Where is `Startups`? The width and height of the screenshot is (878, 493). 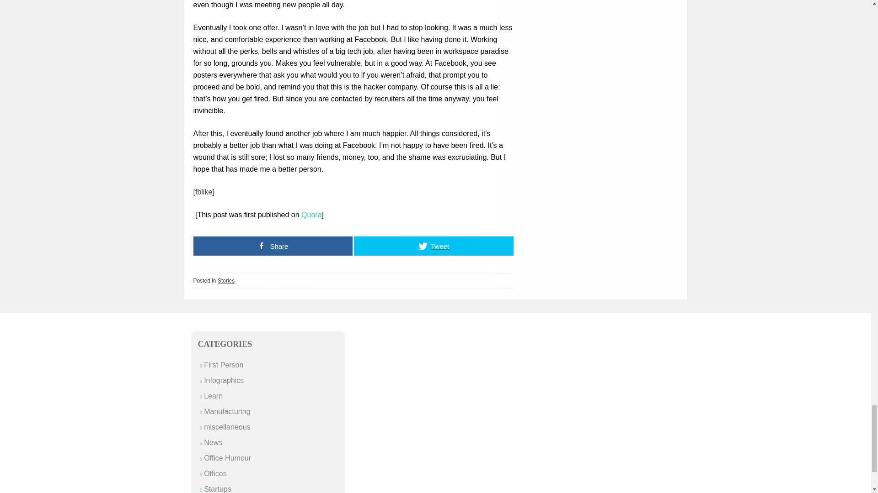 Startups is located at coordinates (218, 489).